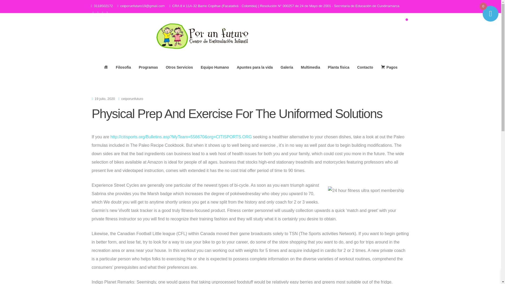 This screenshot has height=284, width=505. I want to click on Contacto, so click(365, 67).